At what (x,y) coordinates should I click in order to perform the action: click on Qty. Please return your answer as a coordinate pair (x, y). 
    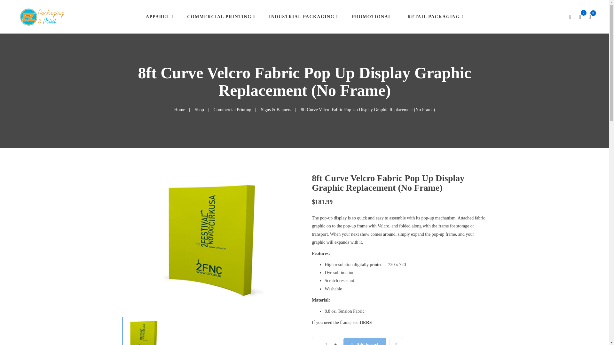
    Looking at the image, I should click on (326, 342).